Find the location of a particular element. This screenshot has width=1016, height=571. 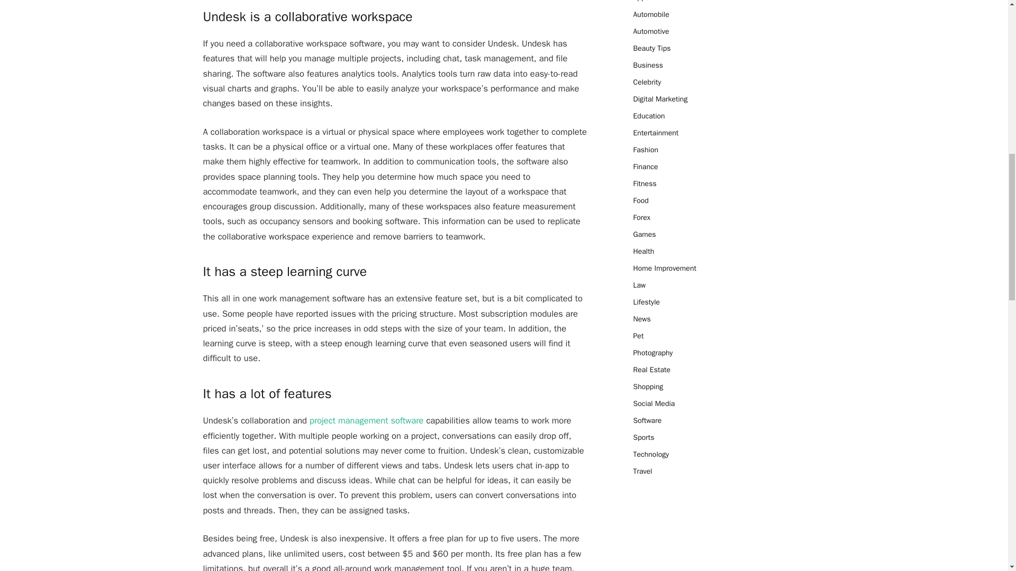

project management software is located at coordinates (366, 420).